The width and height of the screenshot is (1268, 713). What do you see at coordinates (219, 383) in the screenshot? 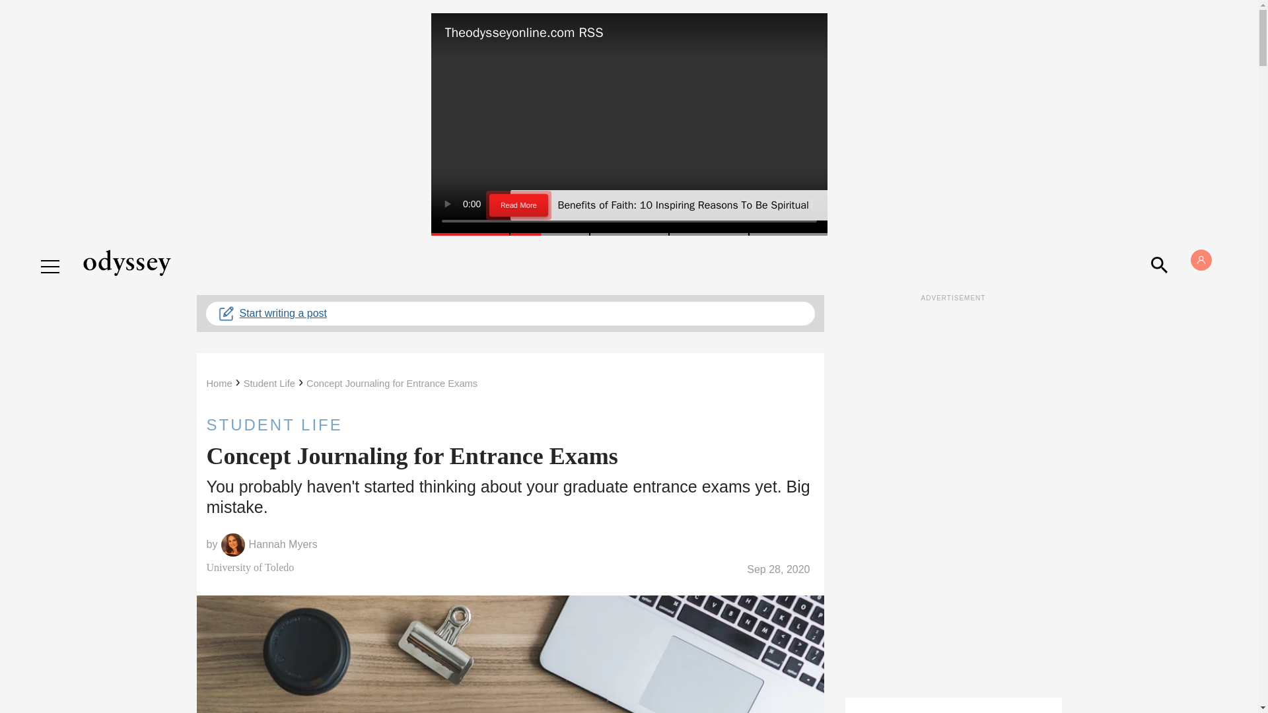
I see `Home` at bounding box center [219, 383].